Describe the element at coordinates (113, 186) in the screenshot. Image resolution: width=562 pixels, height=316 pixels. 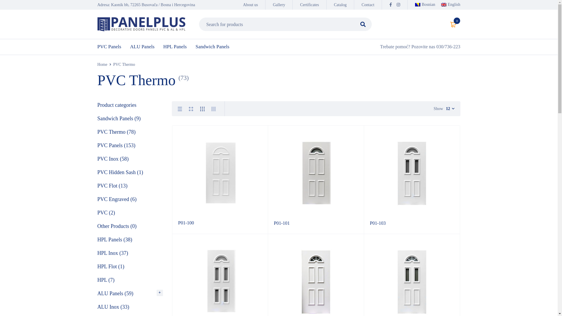
I see `PVC Flot (13)` at that location.